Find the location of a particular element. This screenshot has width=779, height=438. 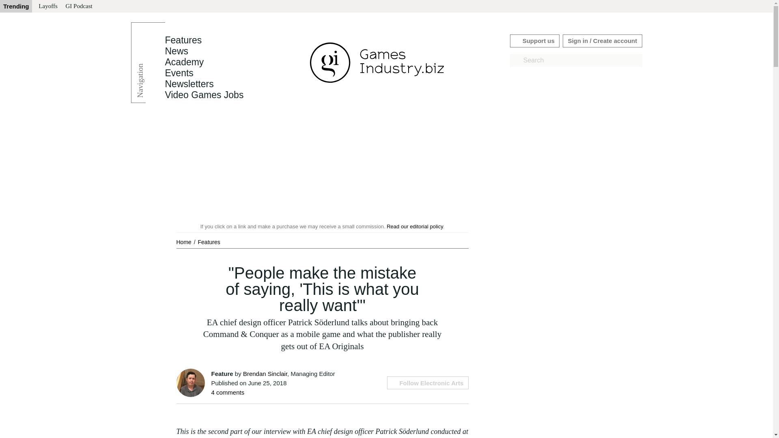

Academy is located at coordinates (184, 62).